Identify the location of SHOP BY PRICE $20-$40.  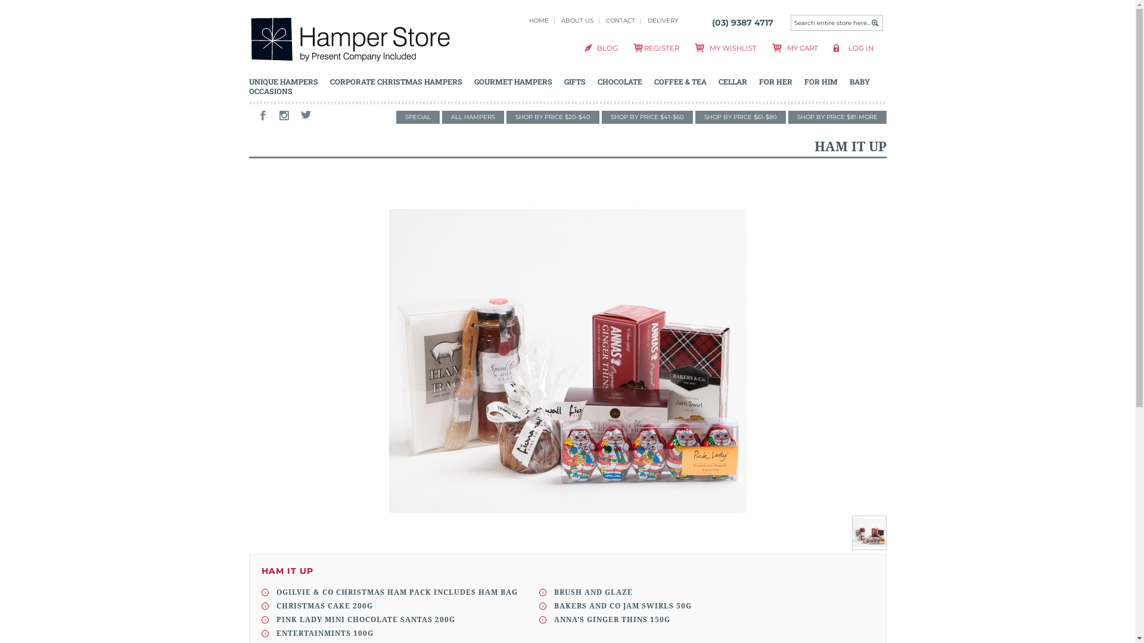
(553, 117).